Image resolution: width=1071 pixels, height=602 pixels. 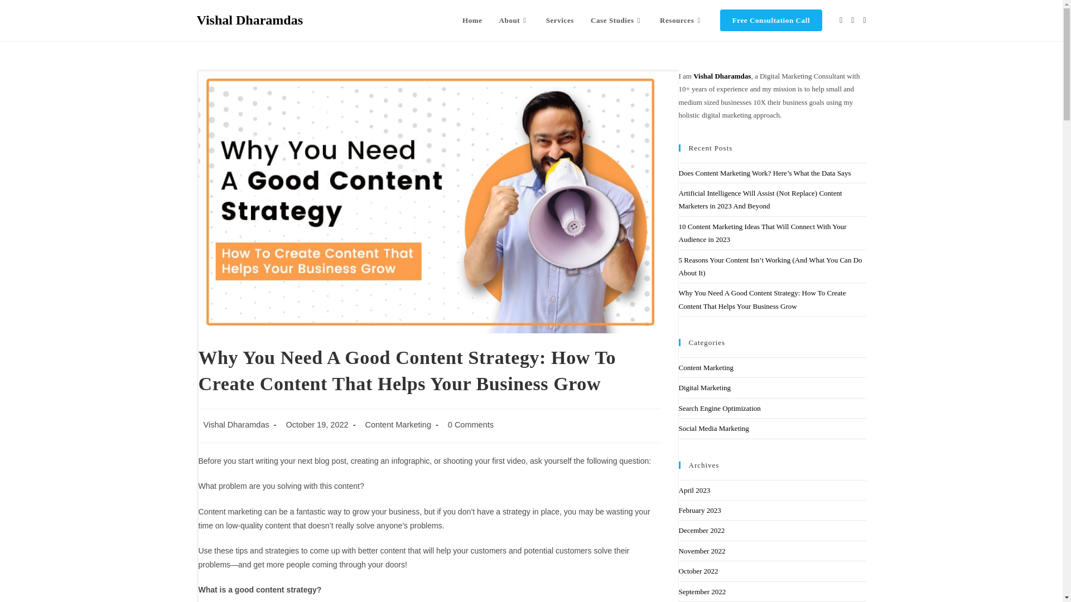 I want to click on Home, so click(x=472, y=21).